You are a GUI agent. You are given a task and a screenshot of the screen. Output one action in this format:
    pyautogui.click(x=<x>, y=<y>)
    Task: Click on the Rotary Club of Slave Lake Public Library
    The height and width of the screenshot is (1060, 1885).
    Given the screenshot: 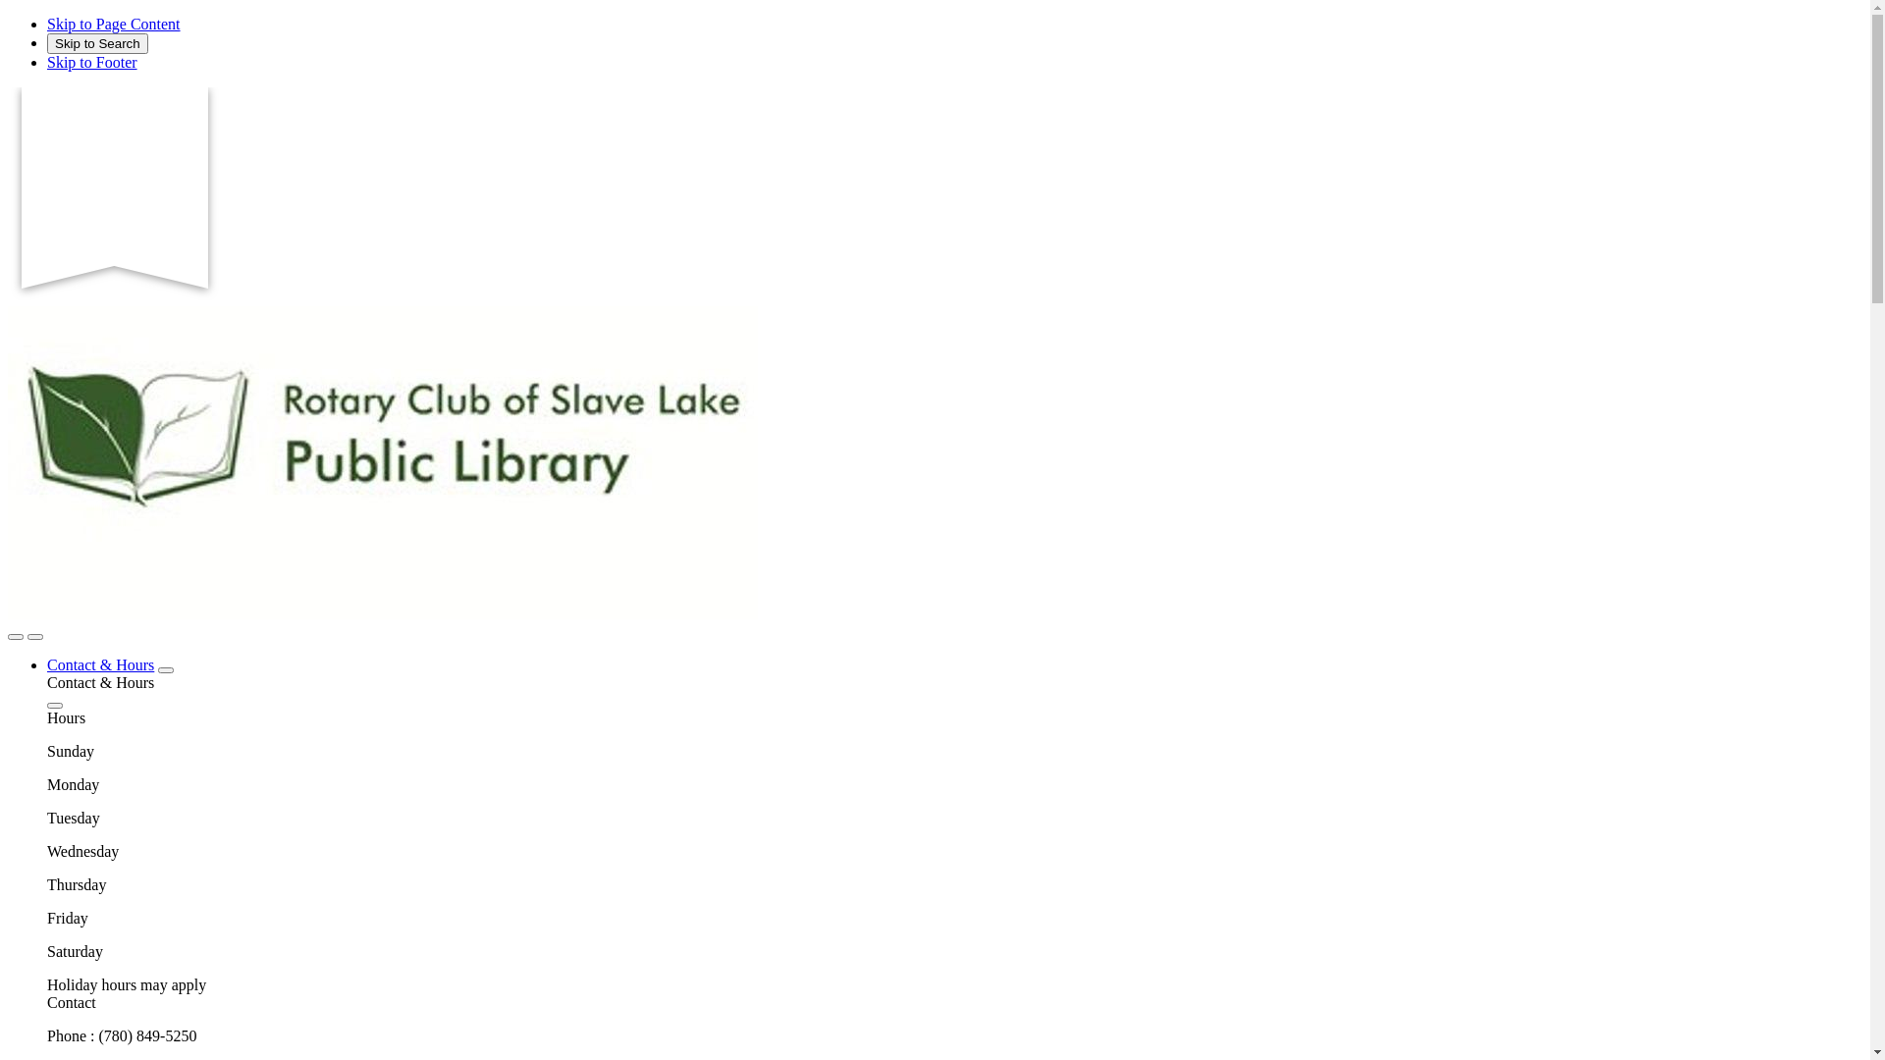 What is the action you would take?
    pyautogui.click(x=383, y=614)
    